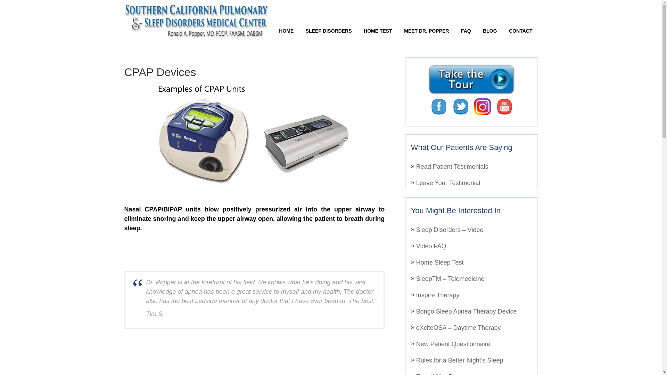 This screenshot has height=375, width=667. I want to click on Leave Your Testimonial, so click(448, 183).